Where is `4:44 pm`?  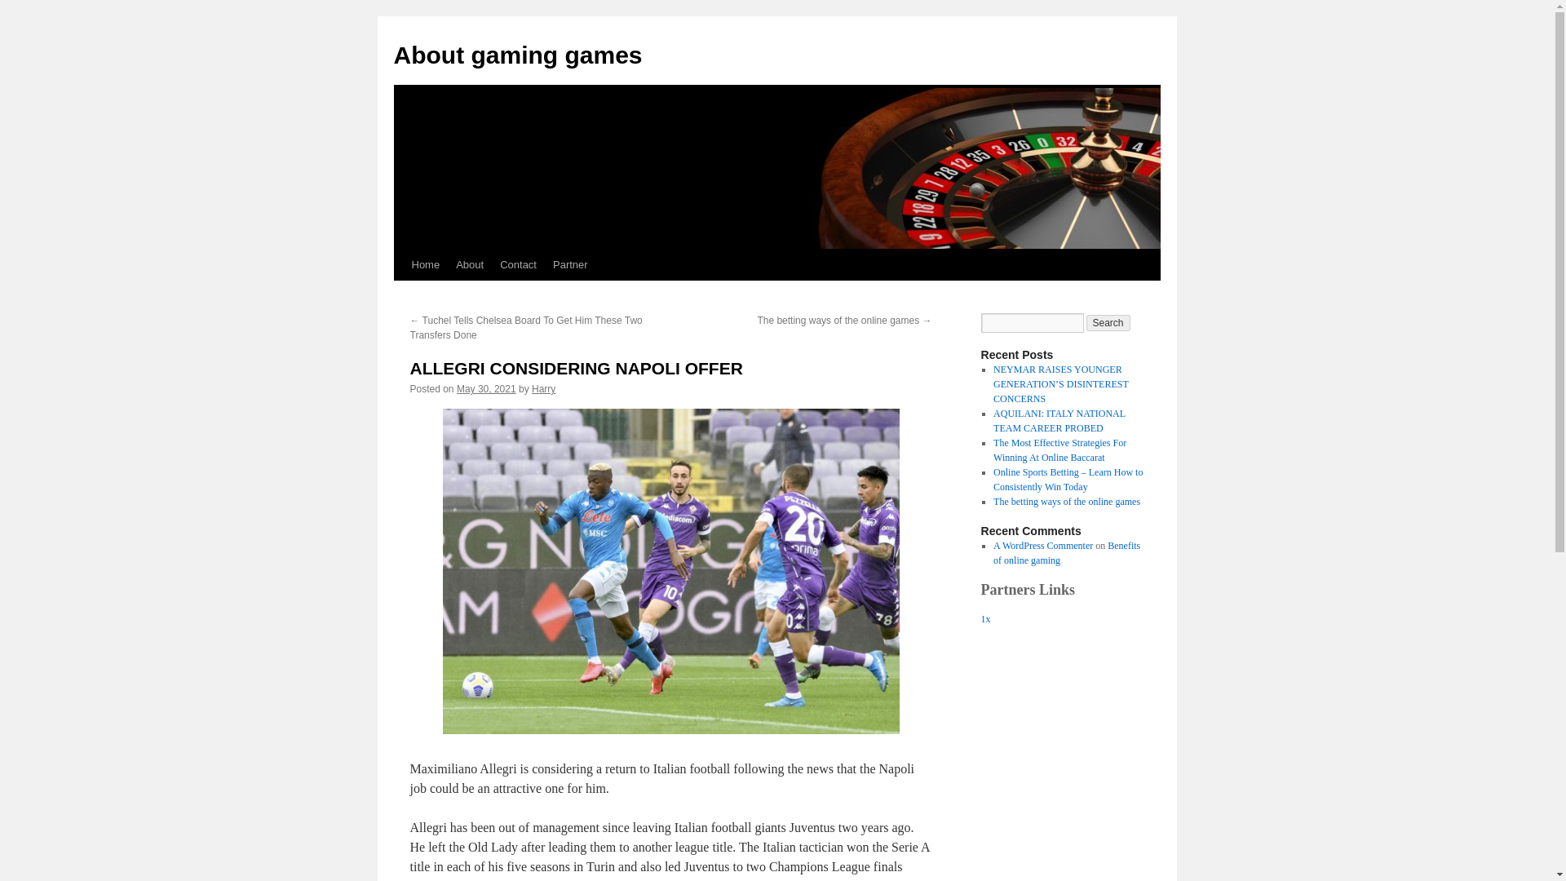 4:44 pm is located at coordinates (486, 388).